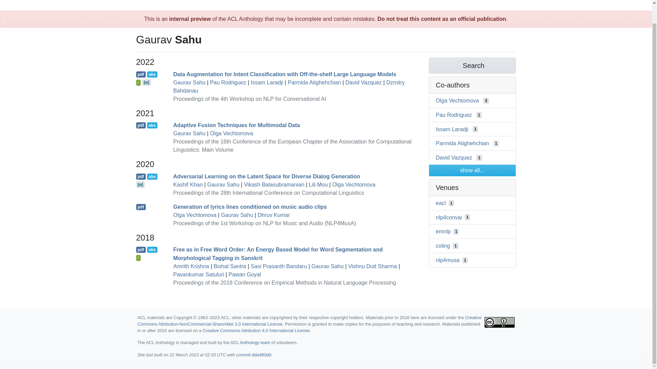 The height and width of the screenshot is (369, 657). What do you see at coordinates (236, 125) in the screenshot?
I see `Adaptive Fusion Techniques for Multimodal Data` at bounding box center [236, 125].